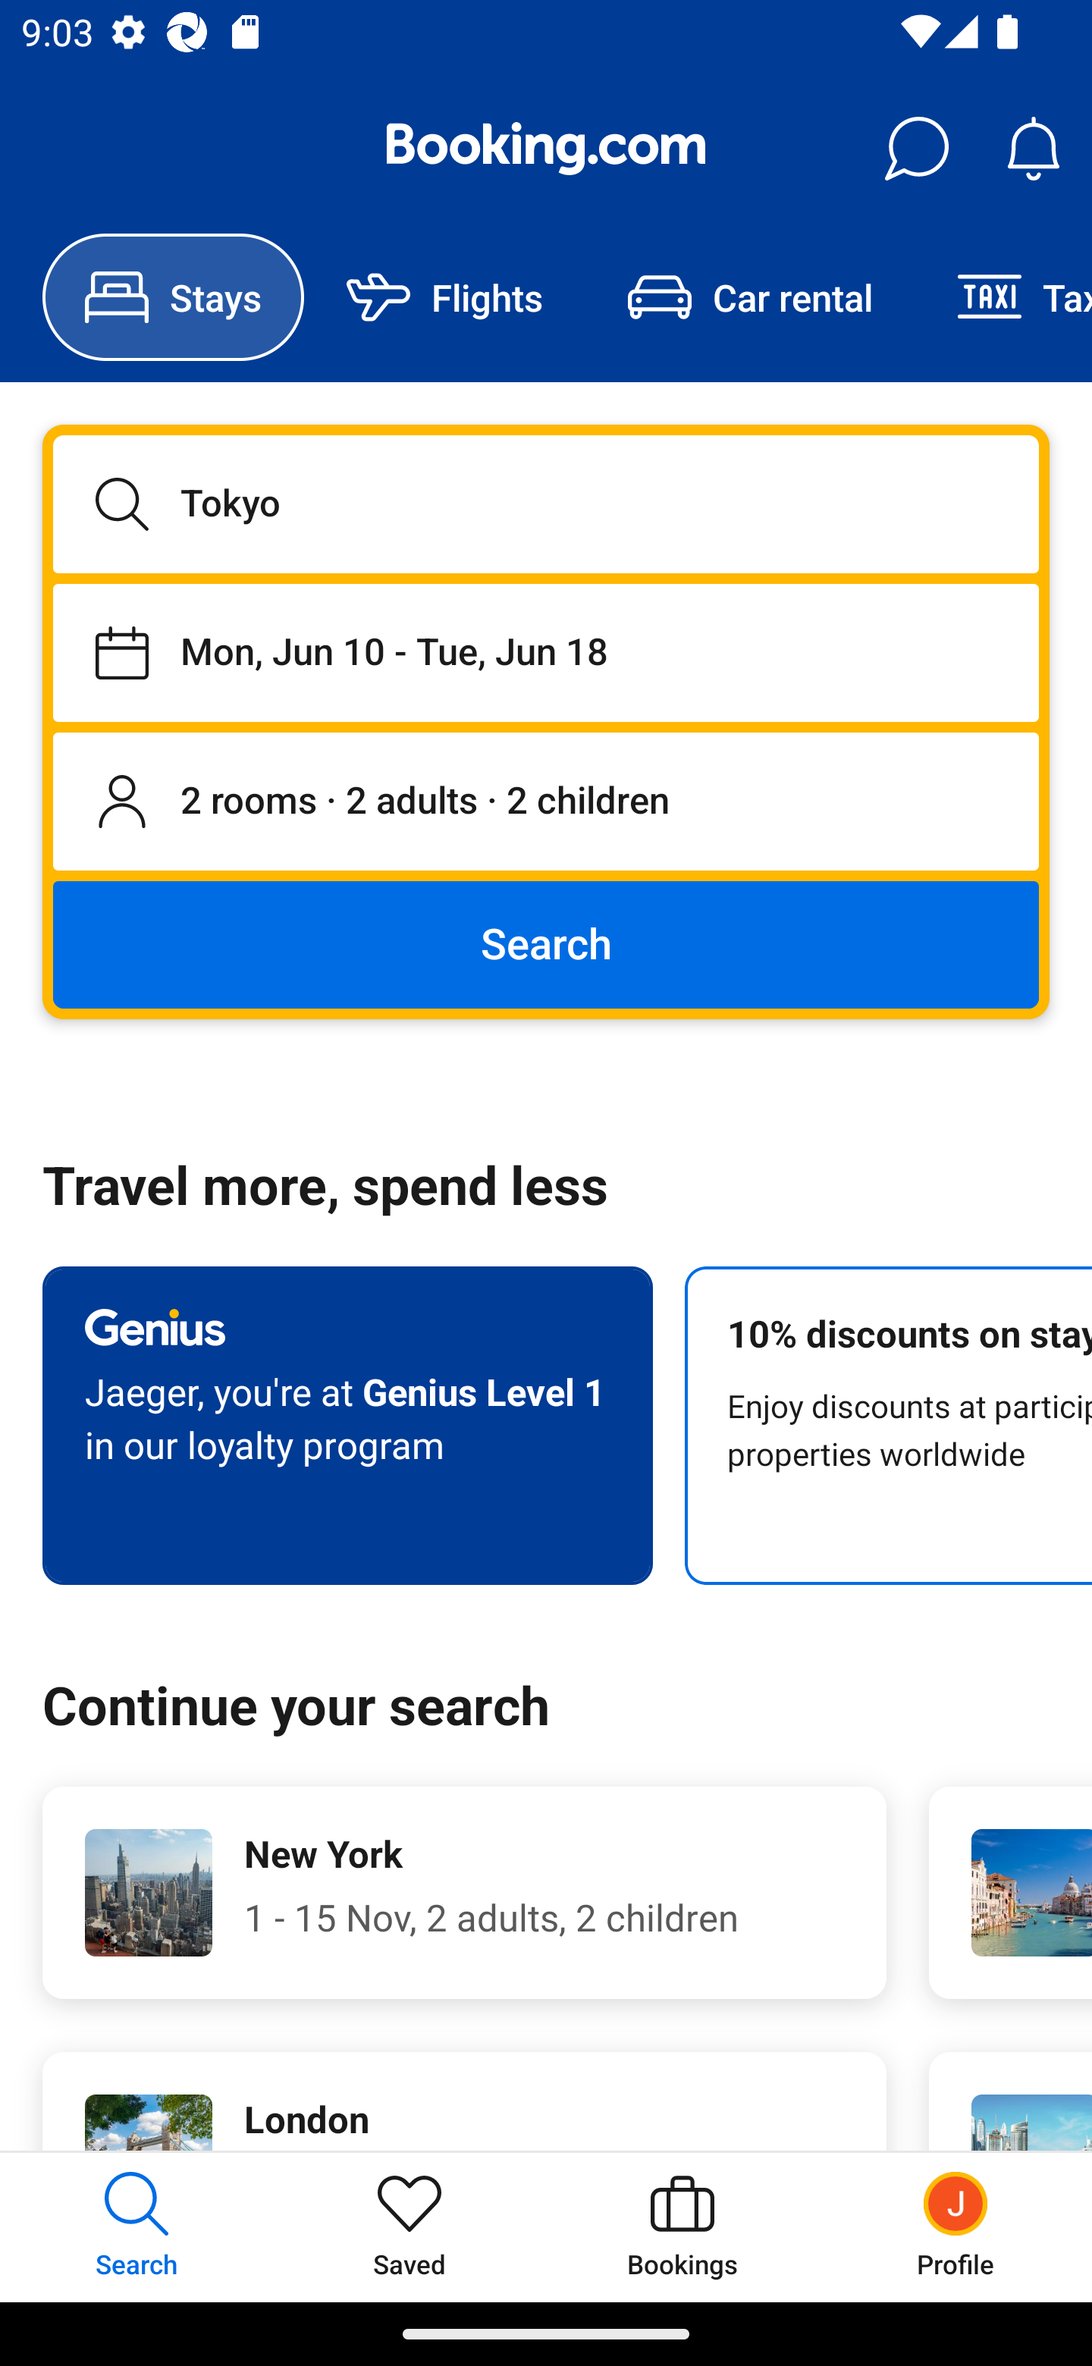 This screenshot has height=2366, width=1092. Describe the element at coordinates (409, 2226) in the screenshot. I see `Saved` at that location.